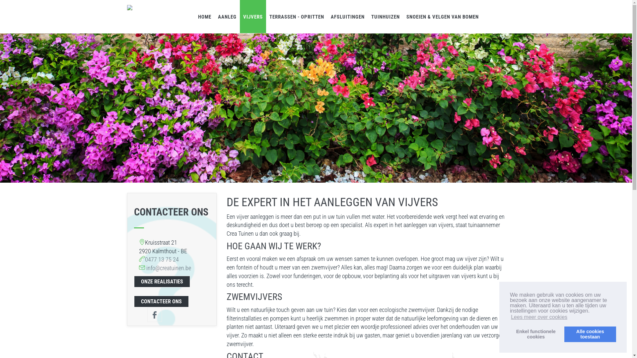 The height and width of the screenshot is (358, 637). What do you see at coordinates (162, 259) in the screenshot?
I see `0477 13 75 24` at bounding box center [162, 259].